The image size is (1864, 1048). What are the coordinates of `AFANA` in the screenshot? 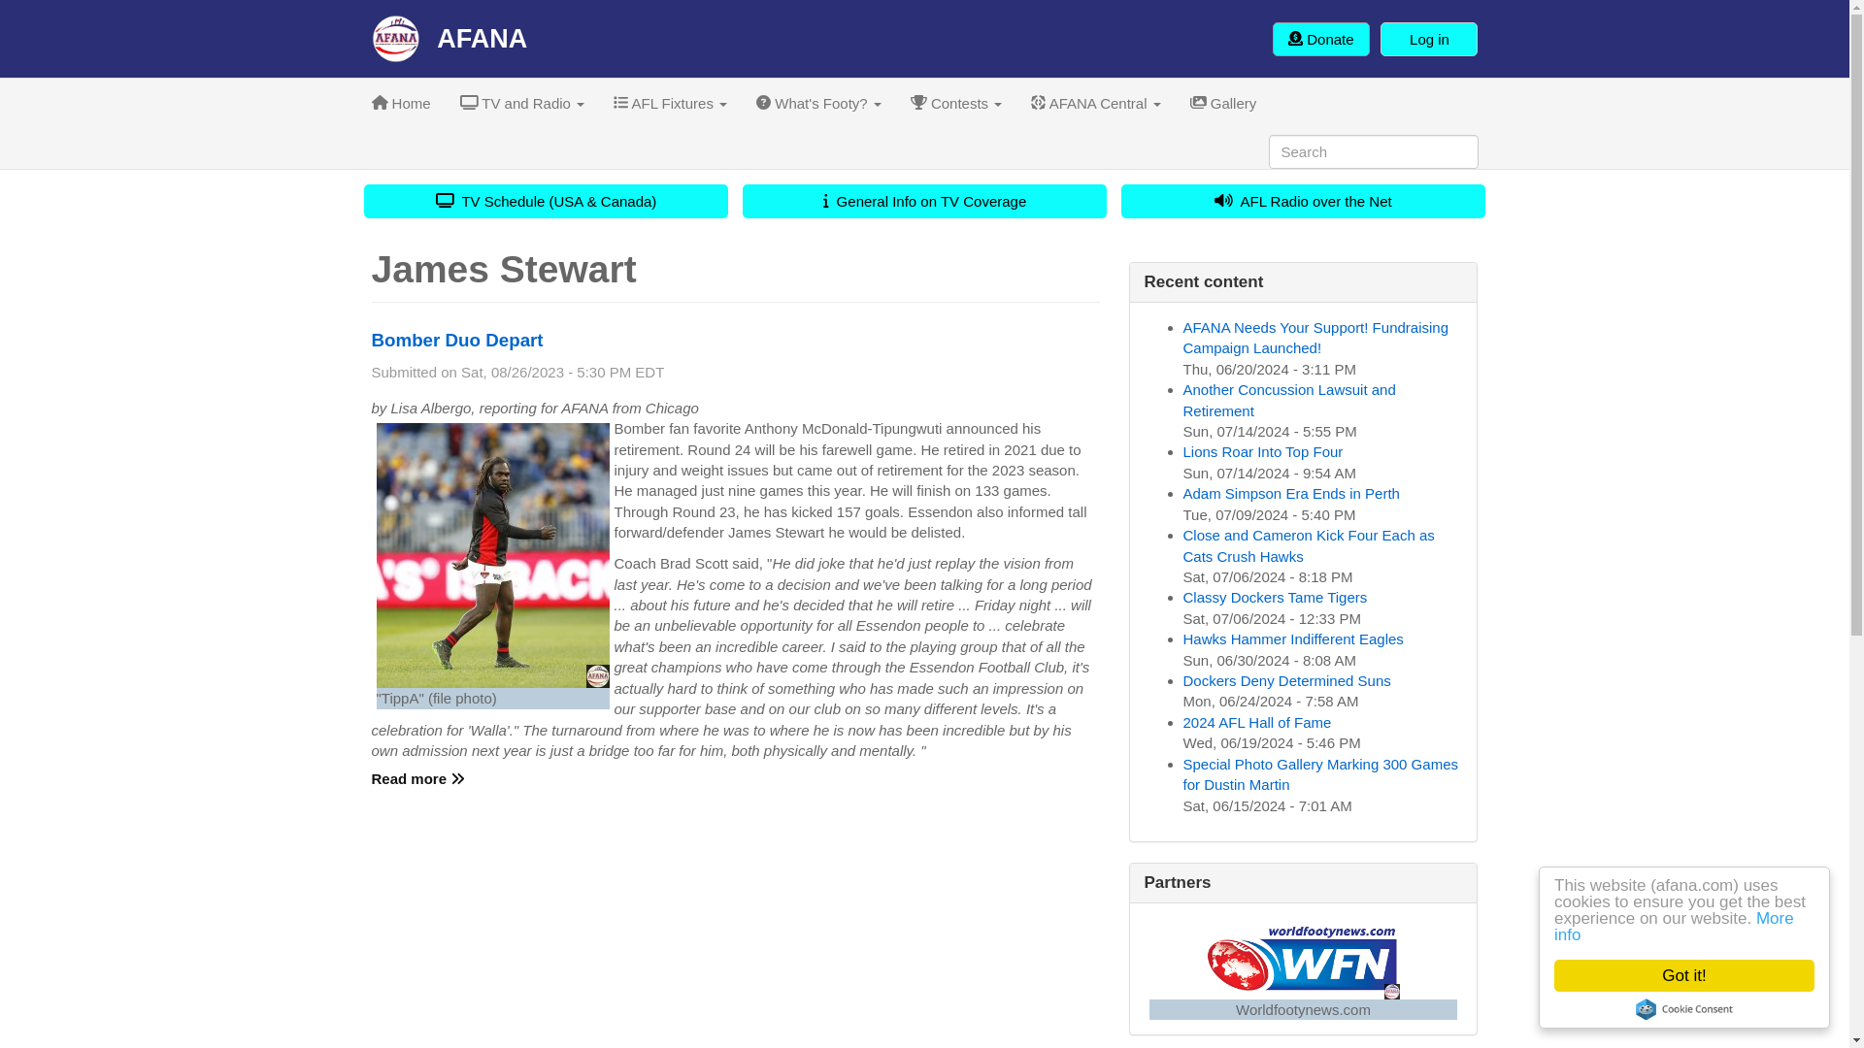 It's located at (449, 39).